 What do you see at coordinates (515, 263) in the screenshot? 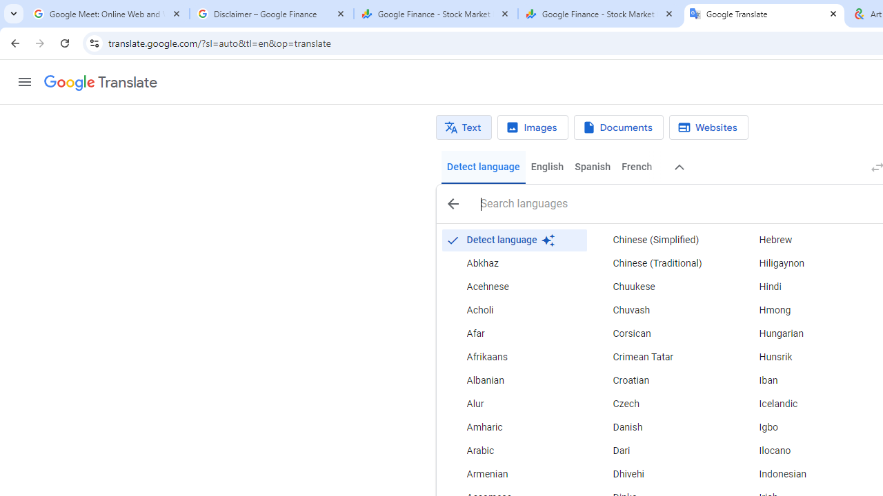
I see `Abkhaz` at bounding box center [515, 263].